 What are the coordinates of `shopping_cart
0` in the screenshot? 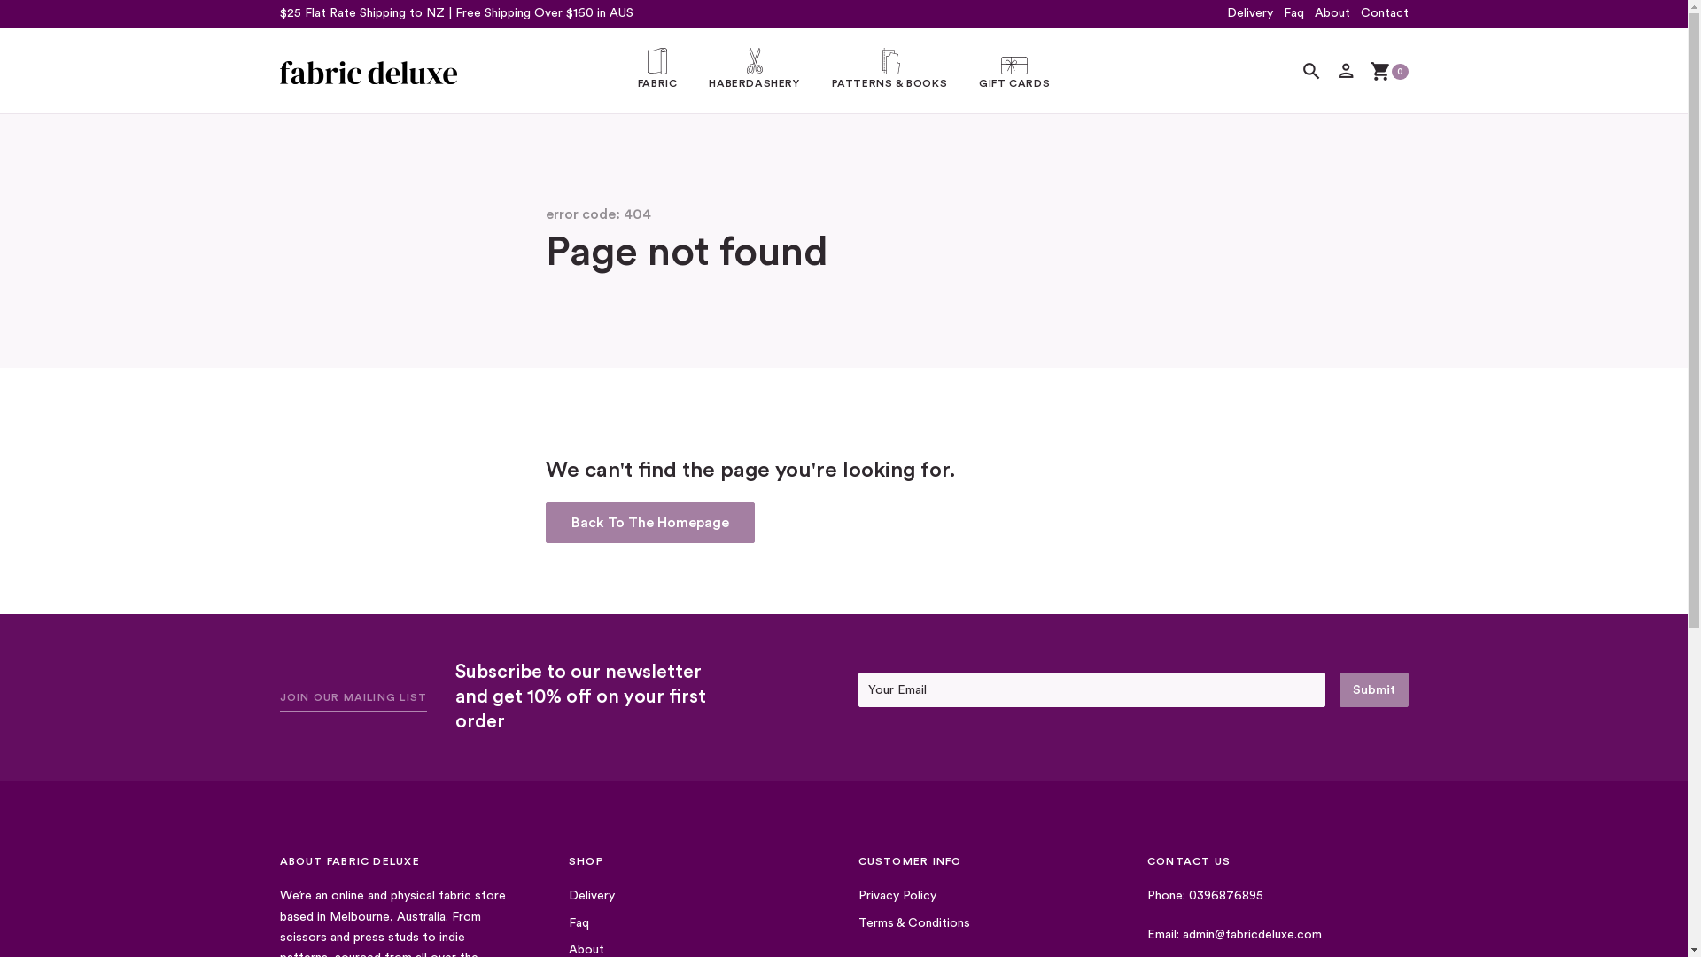 It's located at (1389, 73).